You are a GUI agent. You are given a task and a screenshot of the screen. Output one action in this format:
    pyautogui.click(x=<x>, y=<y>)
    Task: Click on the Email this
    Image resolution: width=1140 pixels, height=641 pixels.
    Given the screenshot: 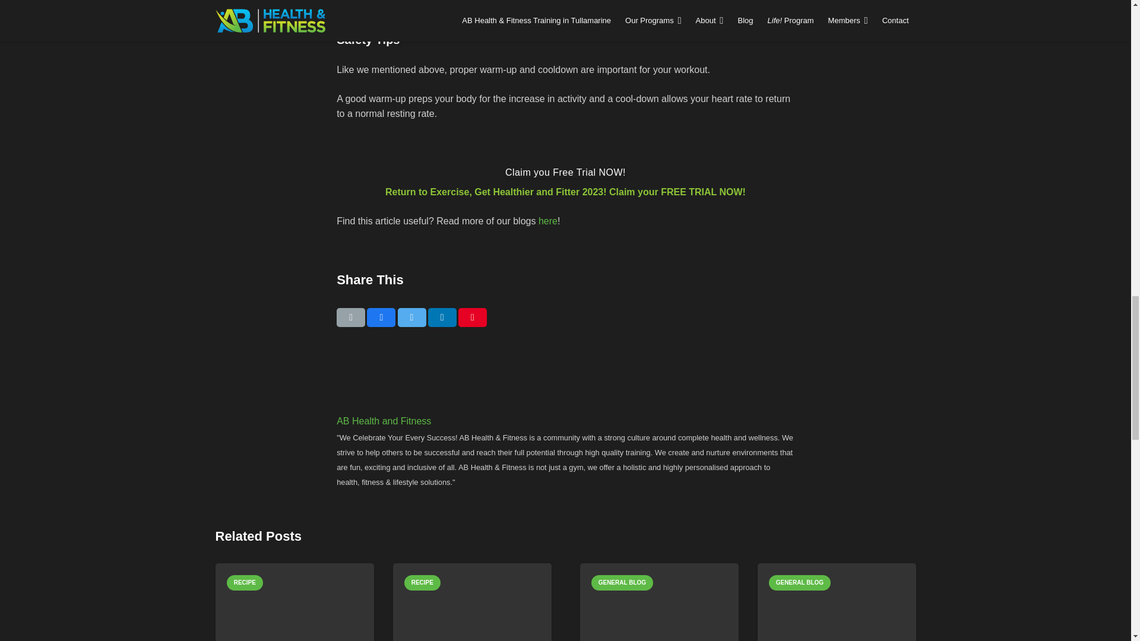 What is the action you would take?
    pyautogui.click(x=350, y=317)
    